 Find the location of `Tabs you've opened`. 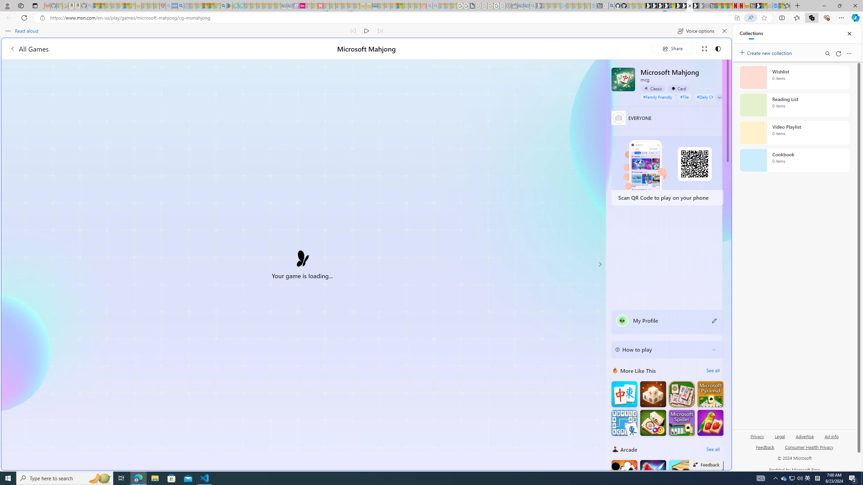

Tabs you've opened is located at coordinates (525, 90).